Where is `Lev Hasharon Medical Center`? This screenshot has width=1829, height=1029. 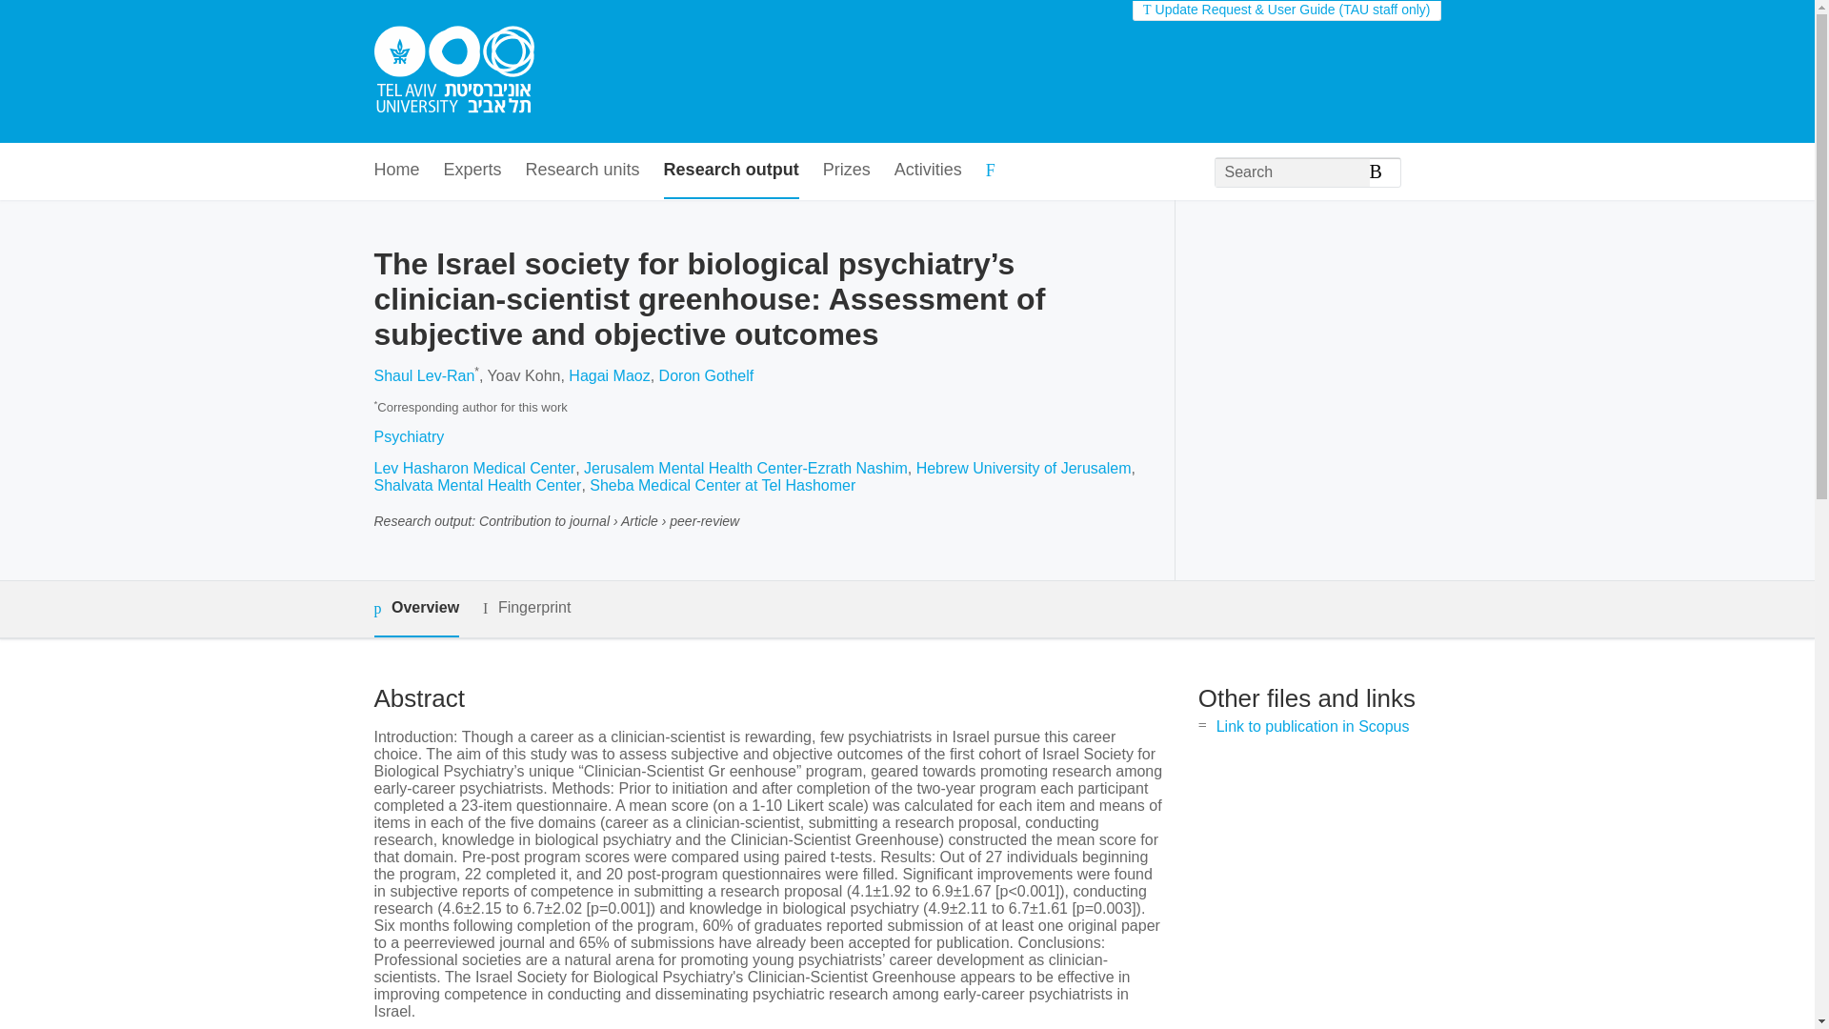 Lev Hasharon Medical Center is located at coordinates (474, 468).